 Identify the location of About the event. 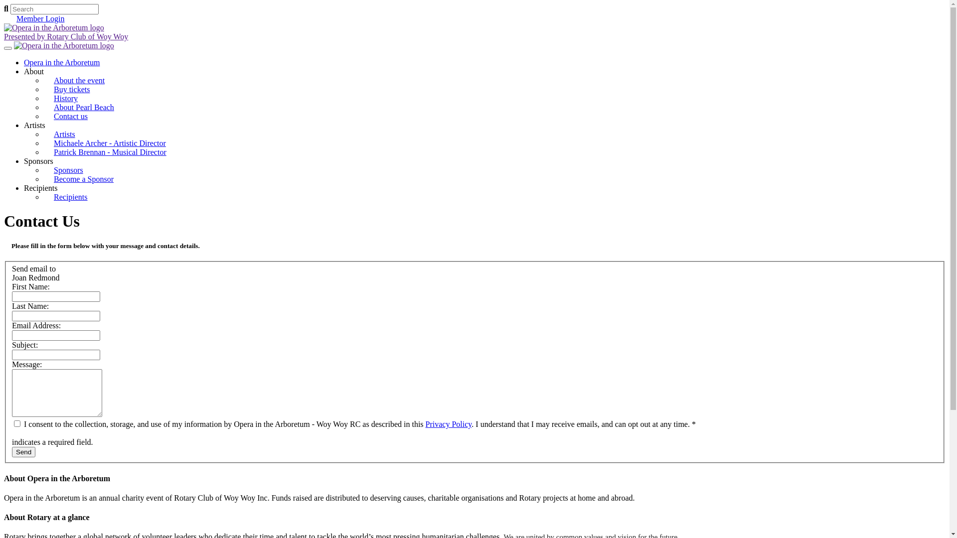
(79, 81).